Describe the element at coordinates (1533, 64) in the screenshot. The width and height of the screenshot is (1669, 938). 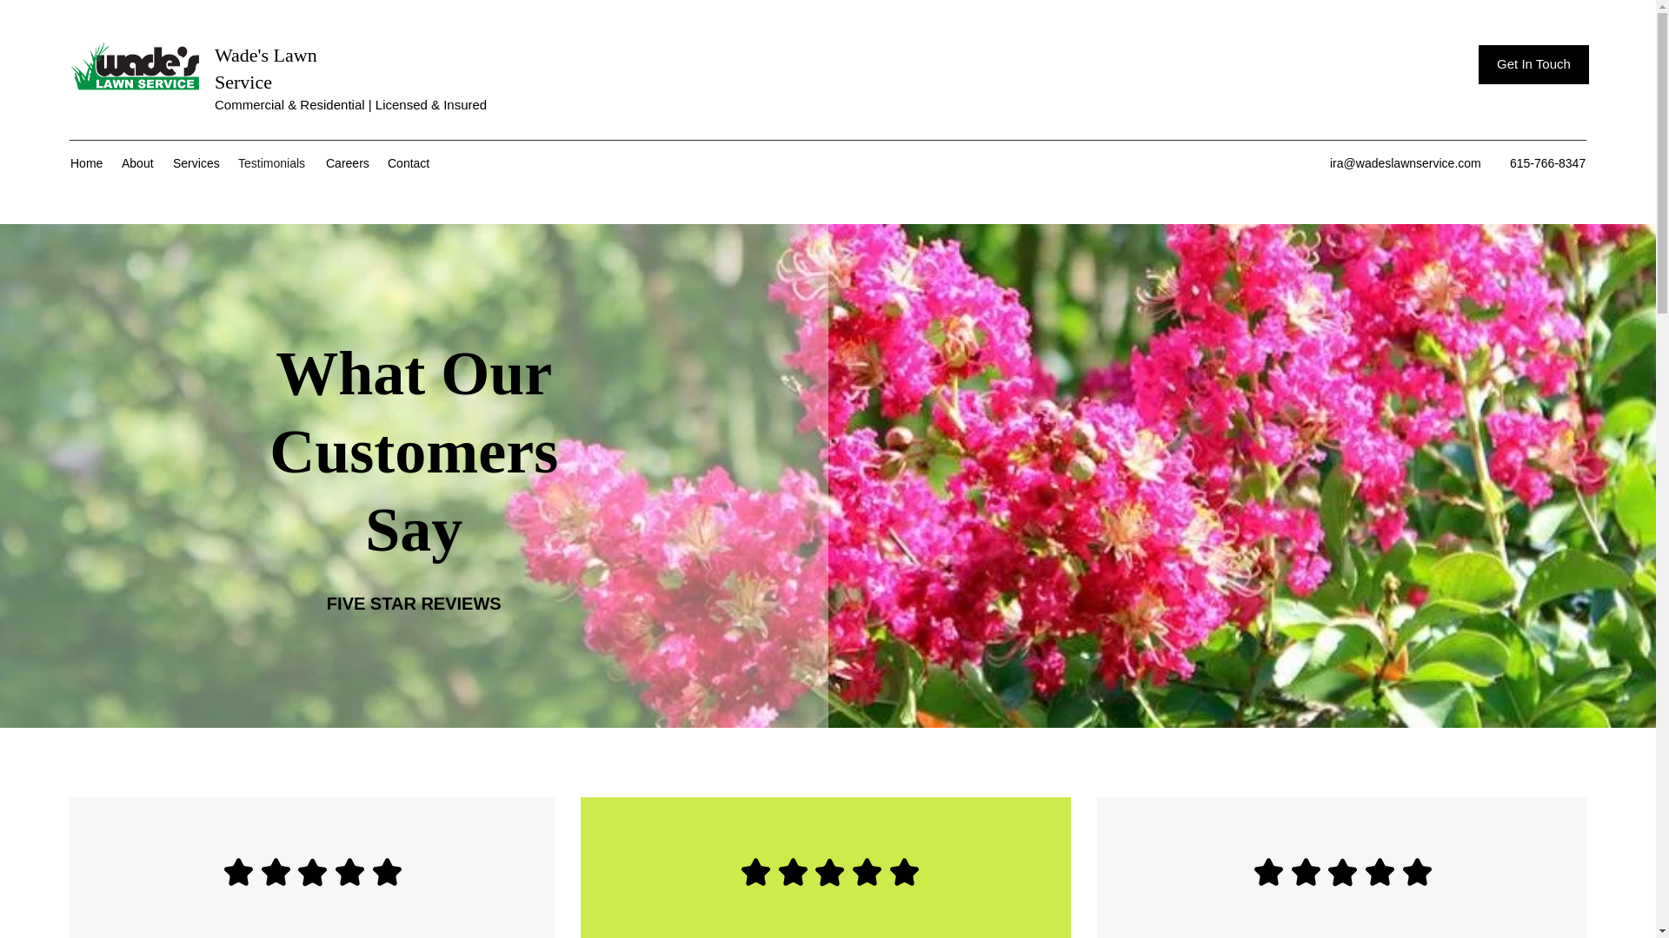
I see `Get In Touch` at that location.